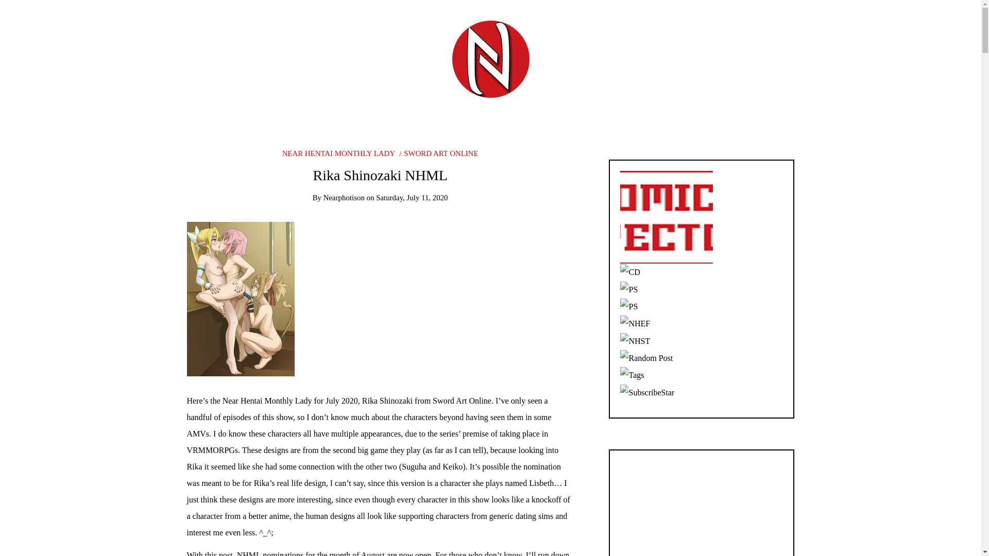 Image resolution: width=989 pixels, height=556 pixels. What do you see at coordinates (344, 198) in the screenshot?
I see `Posts by Nearphotison` at bounding box center [344, 198].